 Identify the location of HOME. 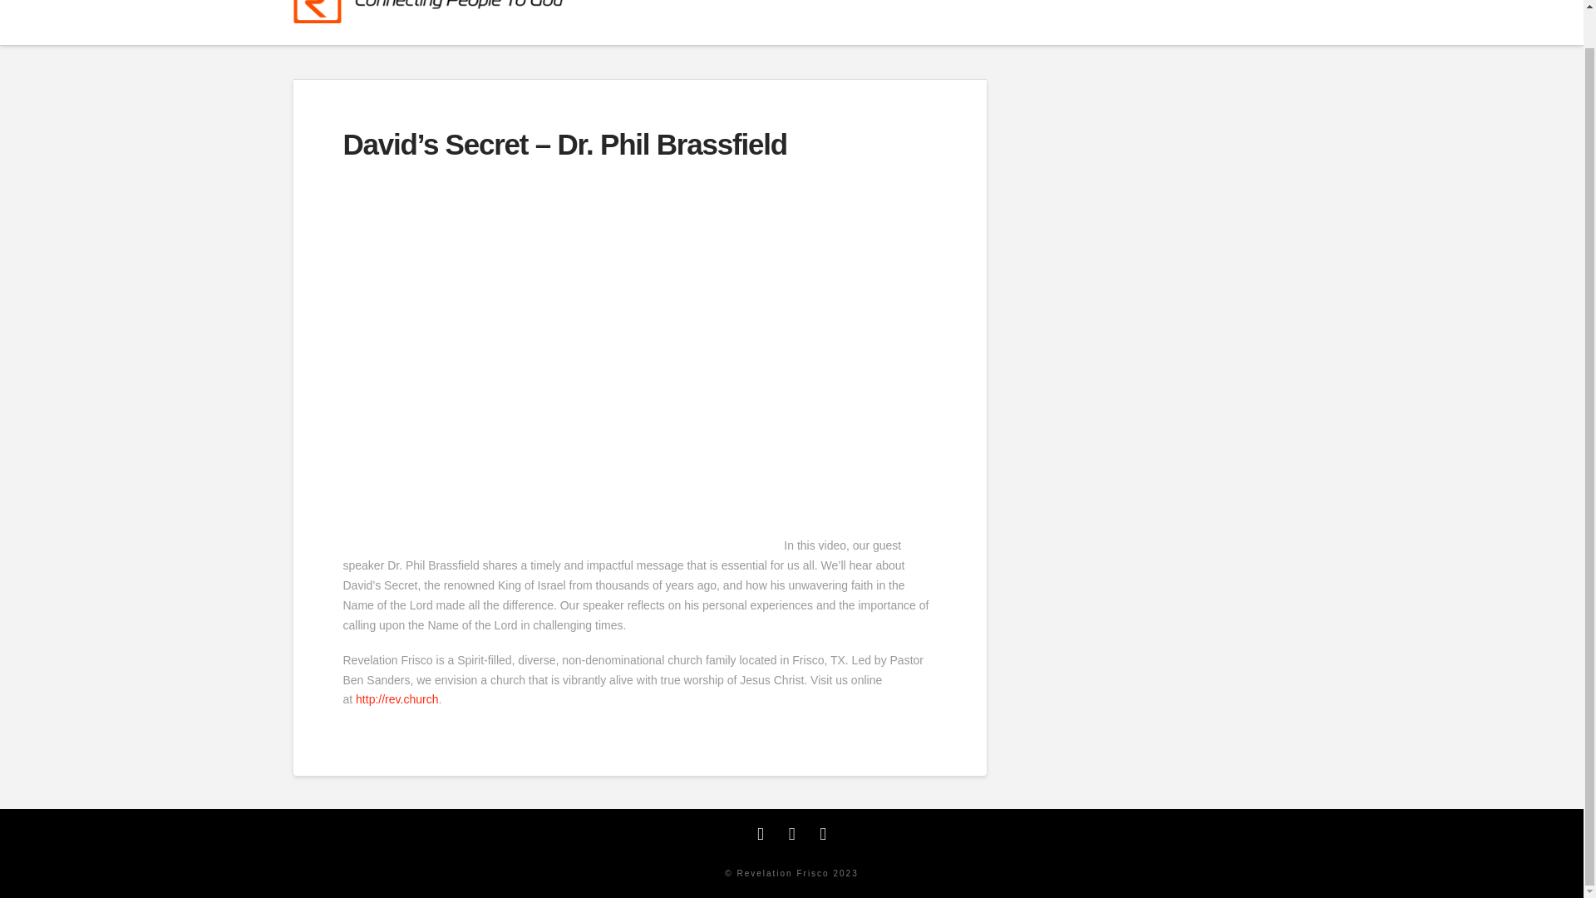
(766, 22).